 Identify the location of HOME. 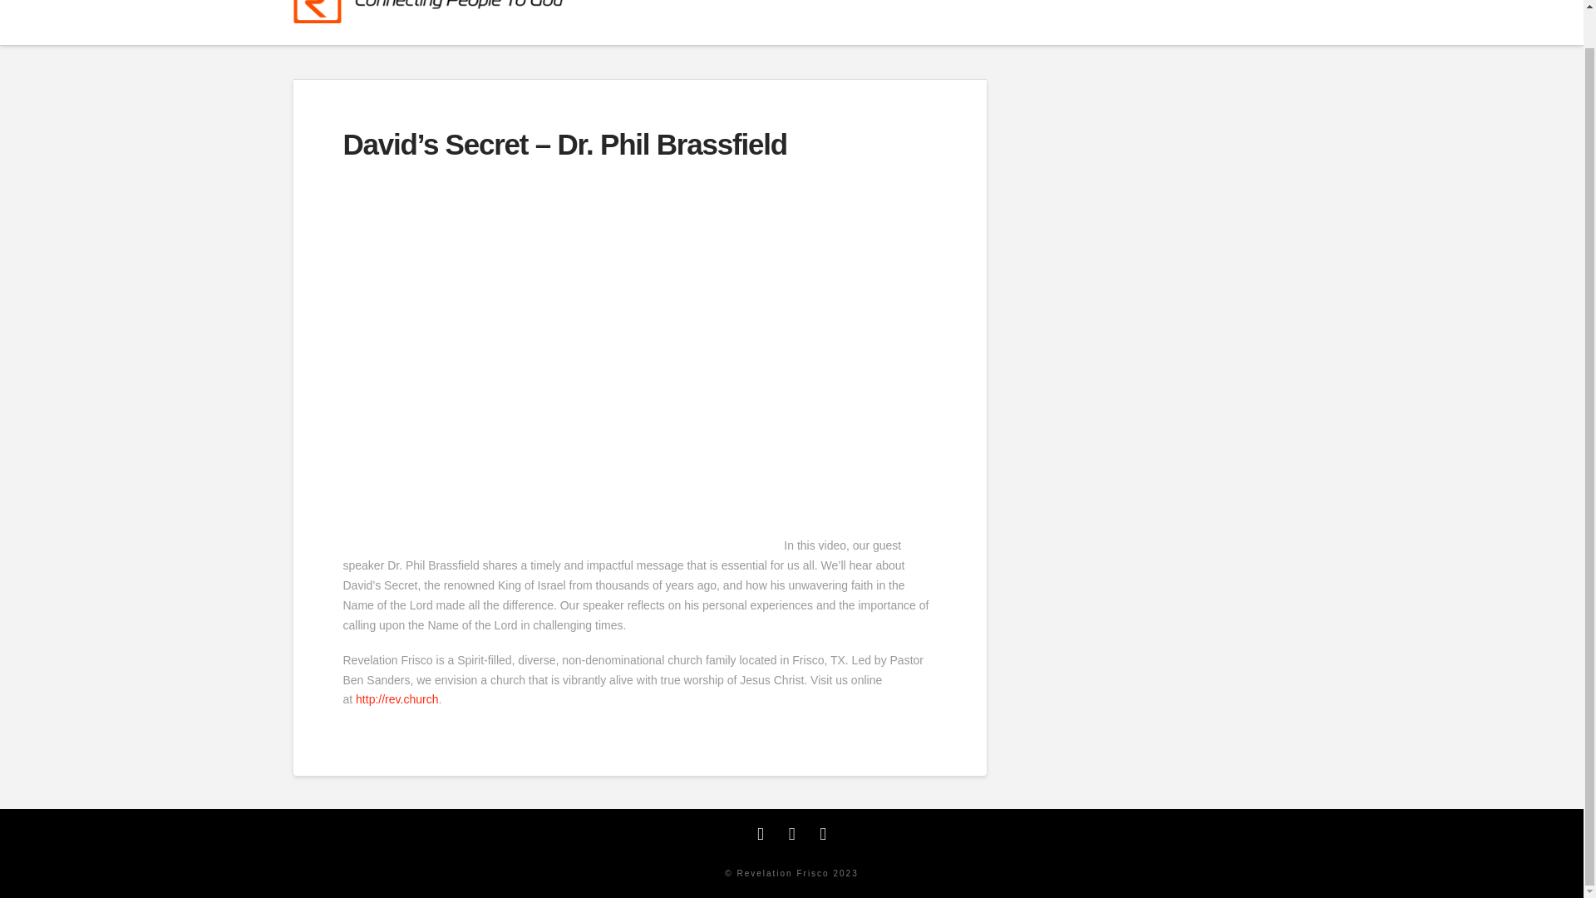
(766, 22).